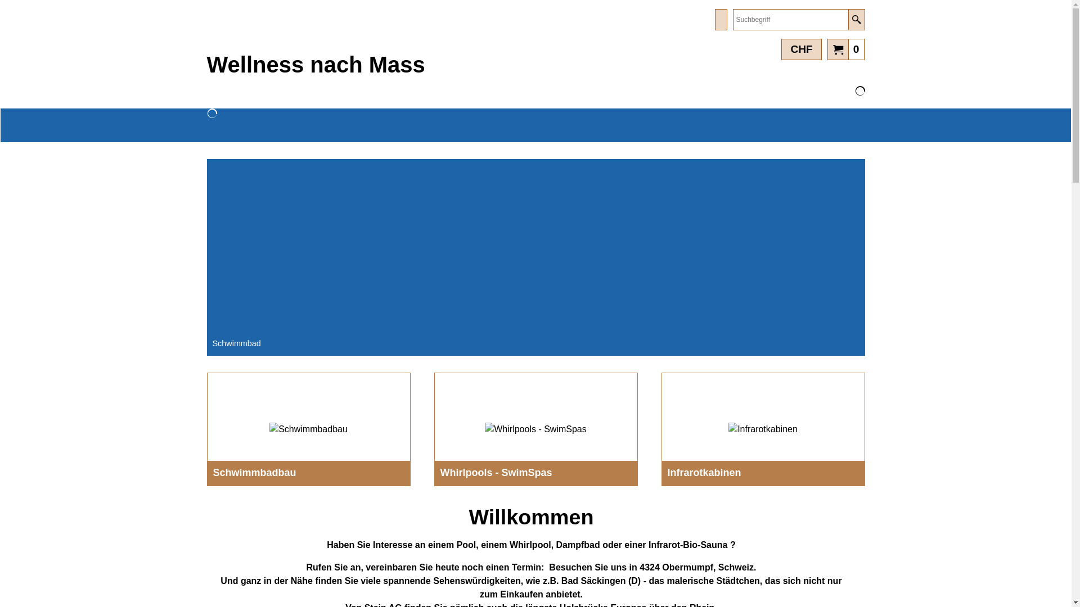  What do you see at coordinates (308, 429) in the screenshot?
I see `Schwimmbadbau
Fertigbecken / Edelstahlbecken` at bounding box center [308, 429].